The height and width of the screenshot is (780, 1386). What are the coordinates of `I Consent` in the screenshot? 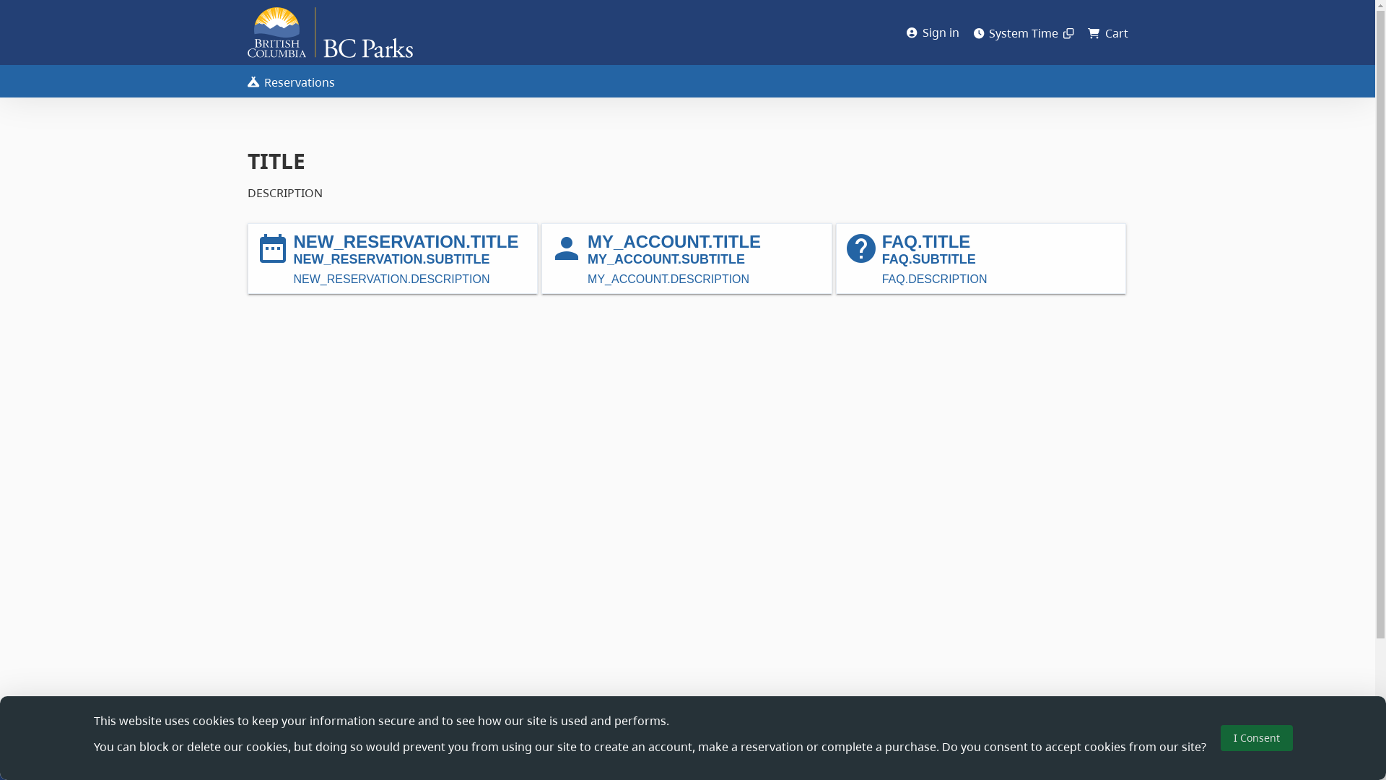 It's located at (1256, 738).